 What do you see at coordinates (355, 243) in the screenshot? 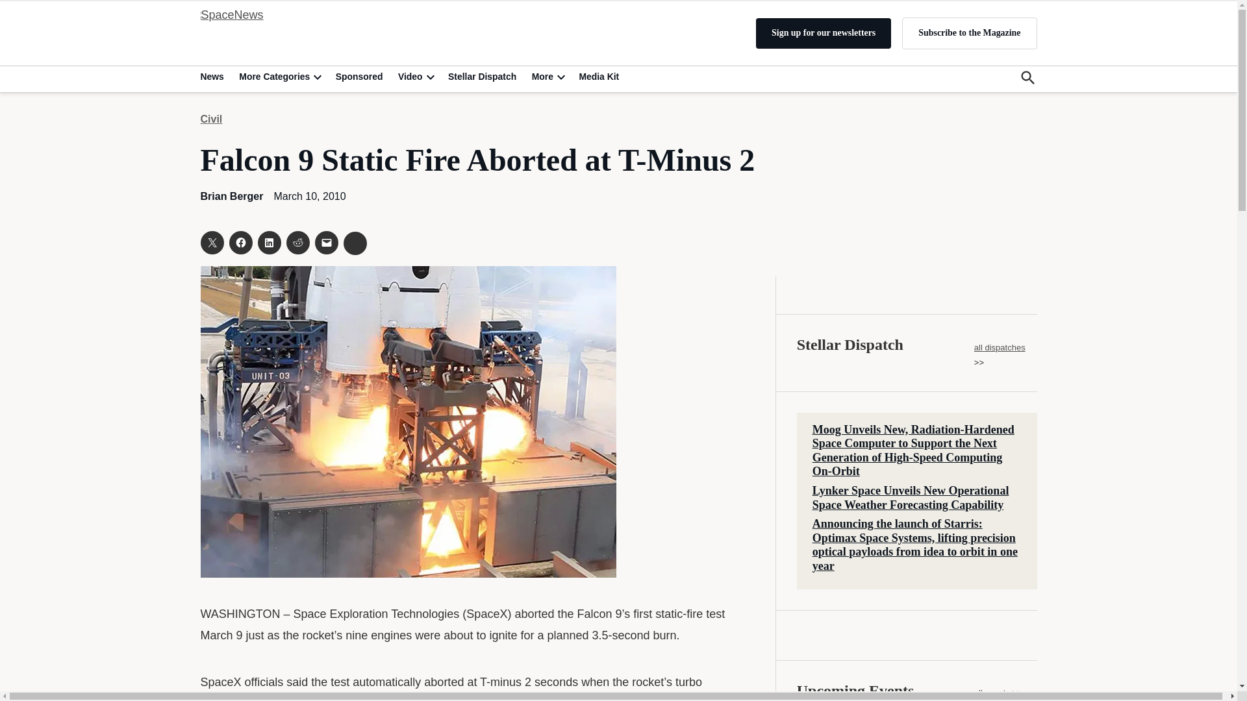
I see `Click to share on Clipboard` at bounding box center [355, 243].